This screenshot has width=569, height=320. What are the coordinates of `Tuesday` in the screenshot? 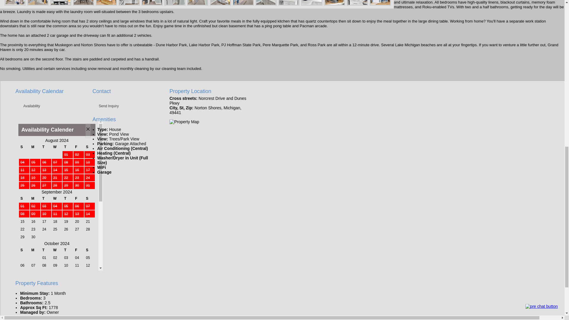 It's located at (46, 147).